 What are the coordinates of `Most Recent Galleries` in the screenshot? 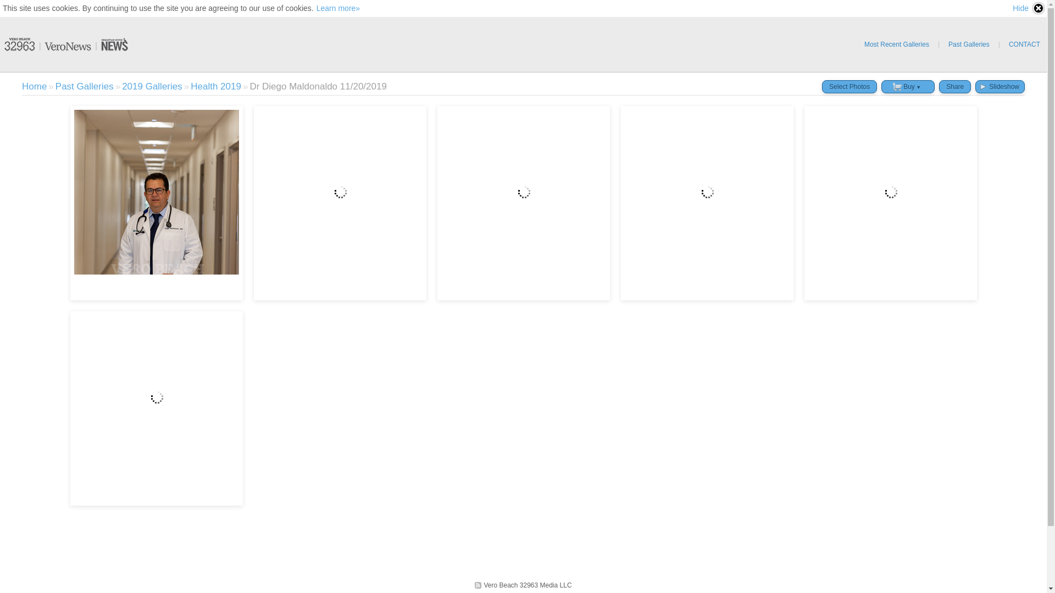 It's located at (897, 44).